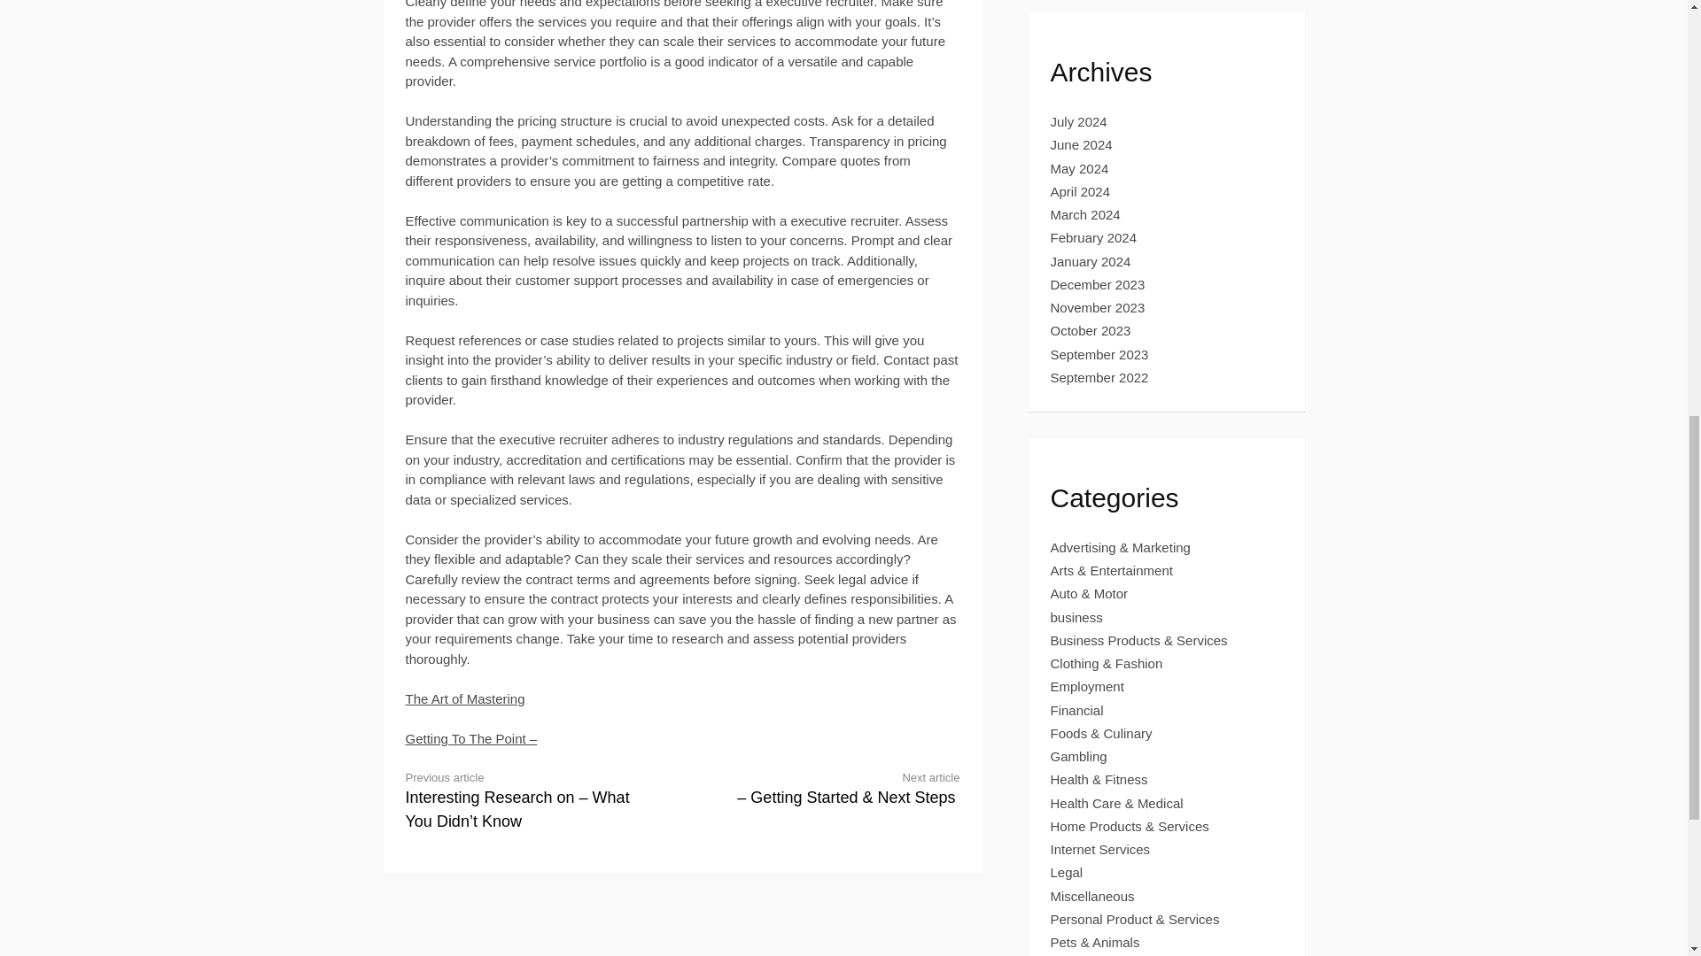 Image resolution: width=1701 pixels, height=956 pixels. What do you see at coordinates (1086, 214) in the screenshot?
I see `March 2024` at bounding box center [1086, 214].